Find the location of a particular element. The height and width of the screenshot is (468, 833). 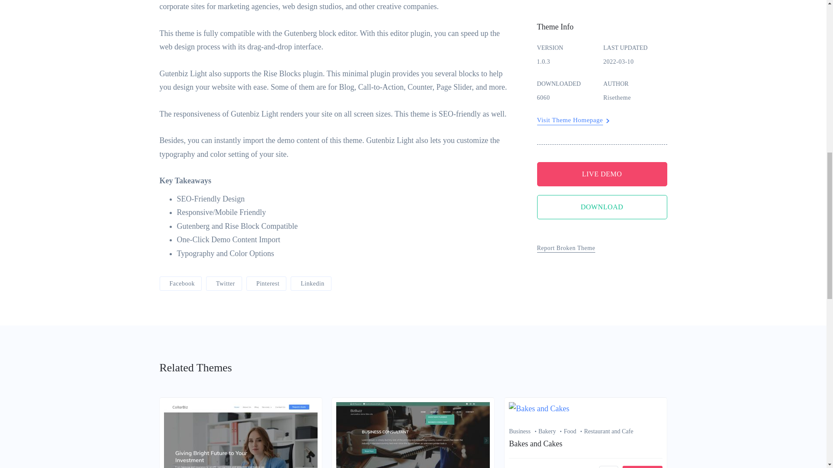

Bakery is located at coordinates (551, 431).